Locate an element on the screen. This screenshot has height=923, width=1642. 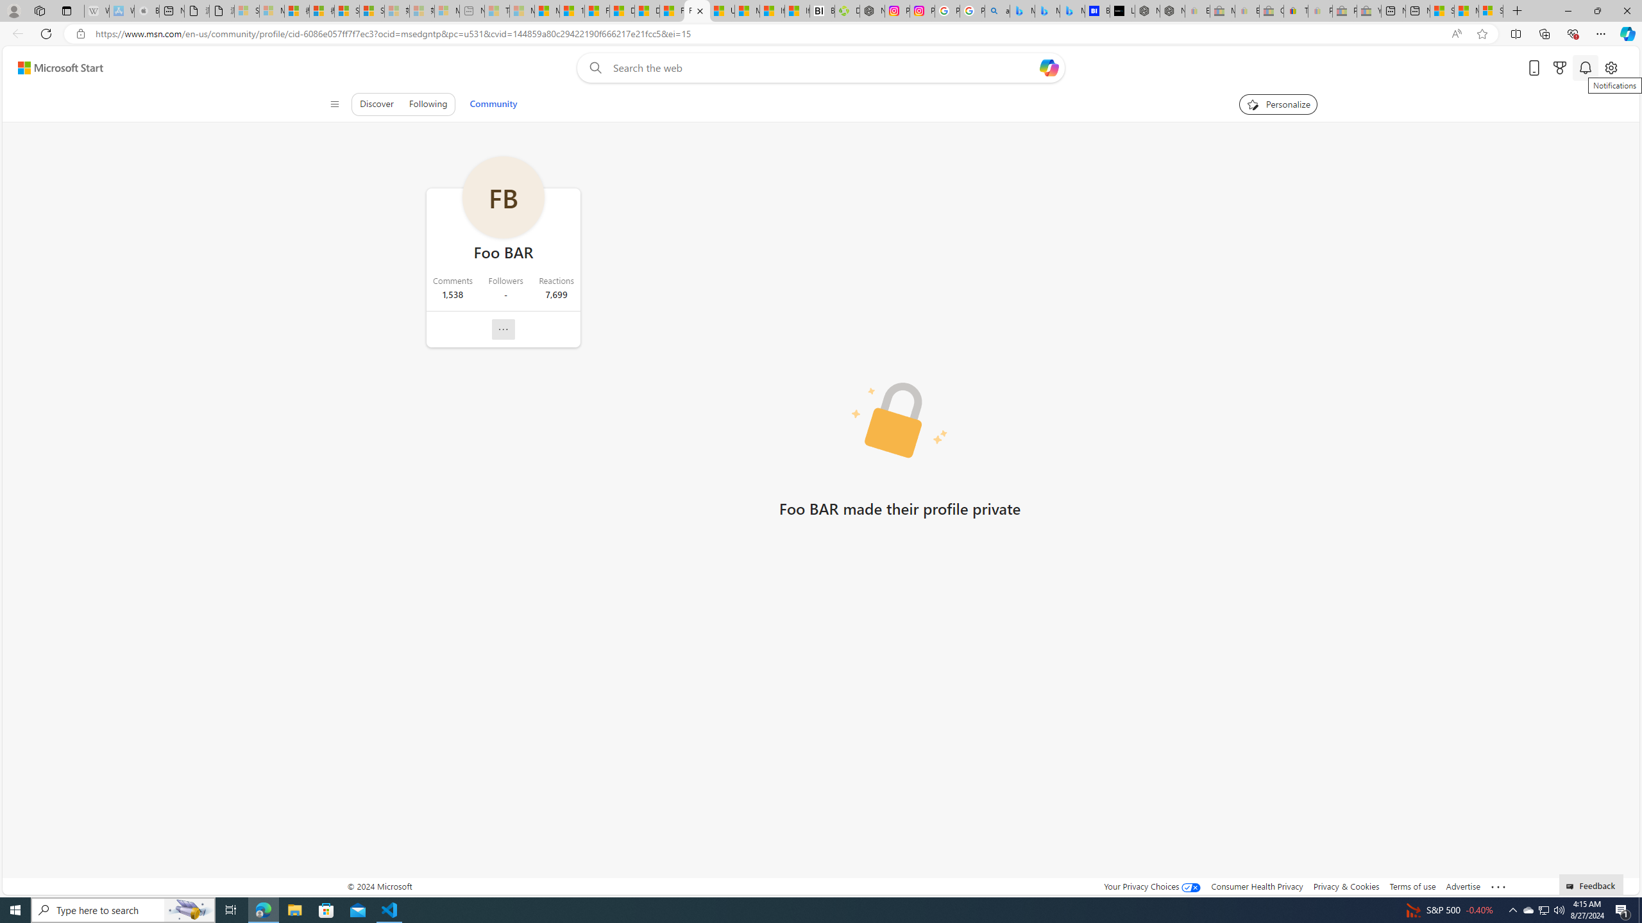
Buy iPad - Apple - Sleeping is located at coordinates (147, 11).